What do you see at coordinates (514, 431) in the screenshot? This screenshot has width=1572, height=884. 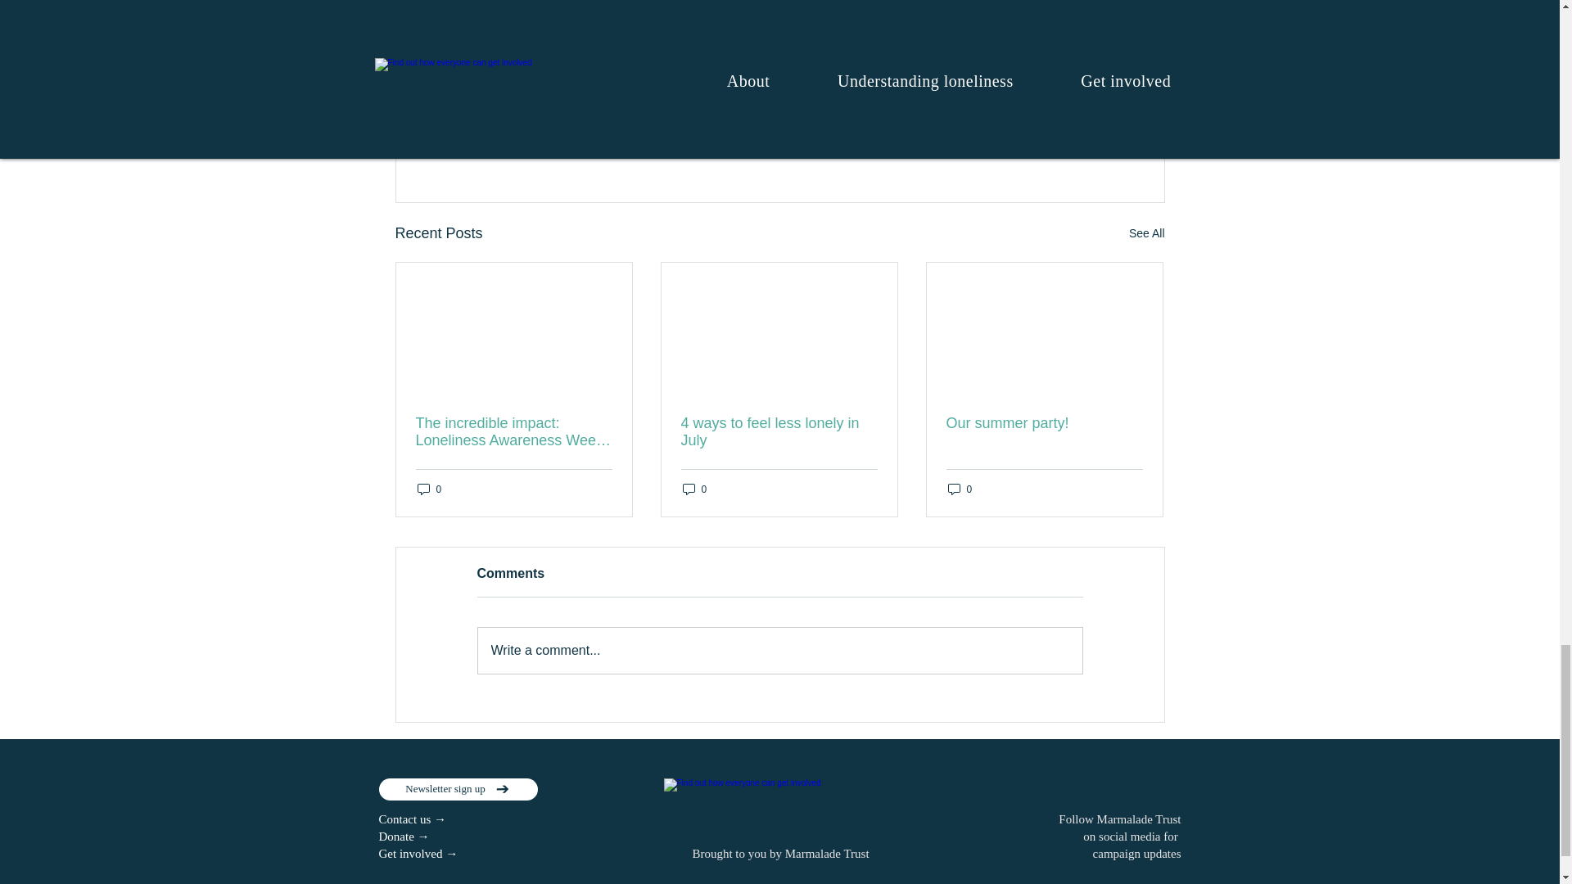 I see `The incredible impact: Loneliness Awareness Week 2024` at bounding box center [514, 431].